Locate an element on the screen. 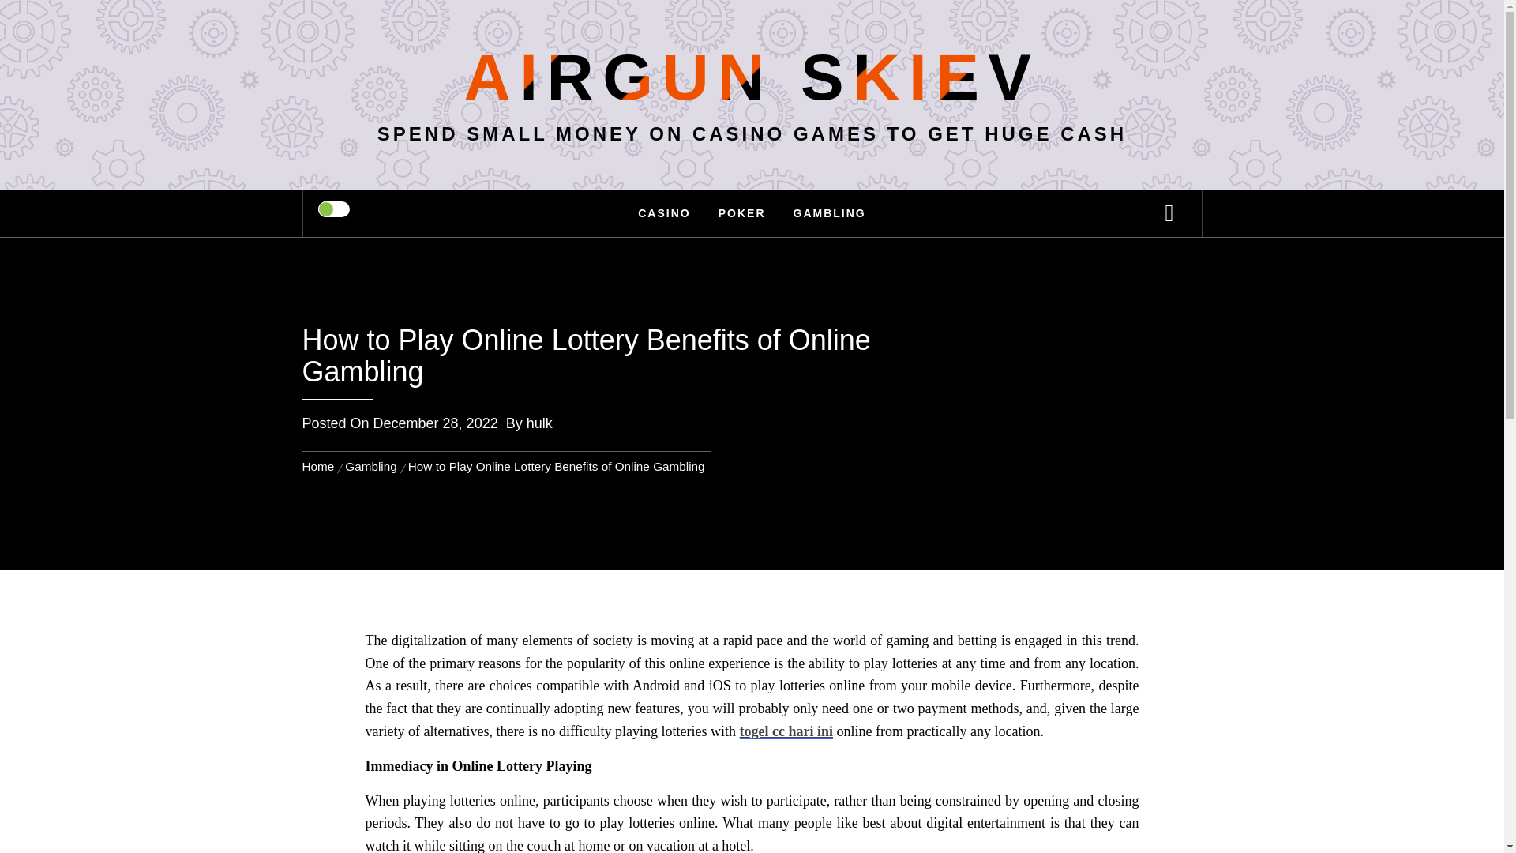 Image resolution: width=1516 pixels, height=853 pixels. Home is located at coordinates (321, 466).